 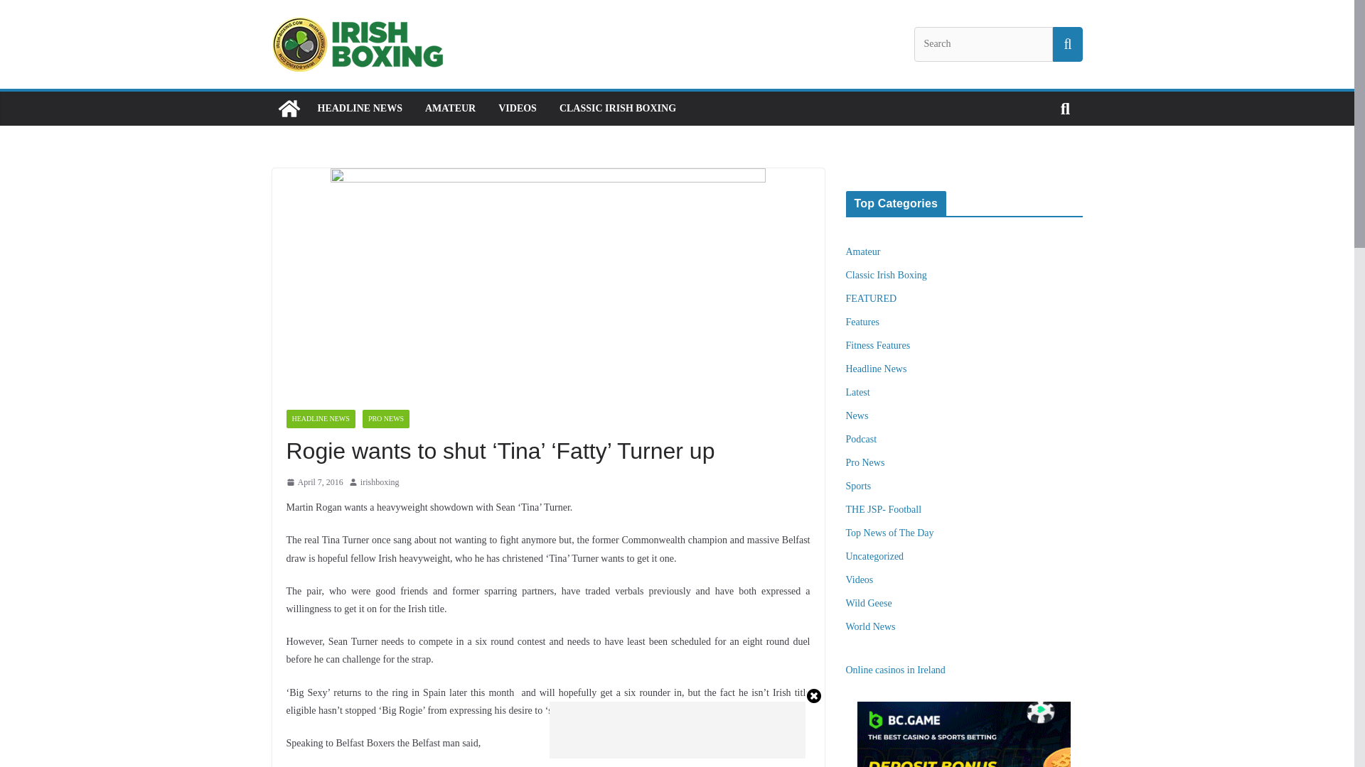 What do you see at coordinates (865, 462) in the screenshot?
I see `Pro News` at bounding box center [865, 462].